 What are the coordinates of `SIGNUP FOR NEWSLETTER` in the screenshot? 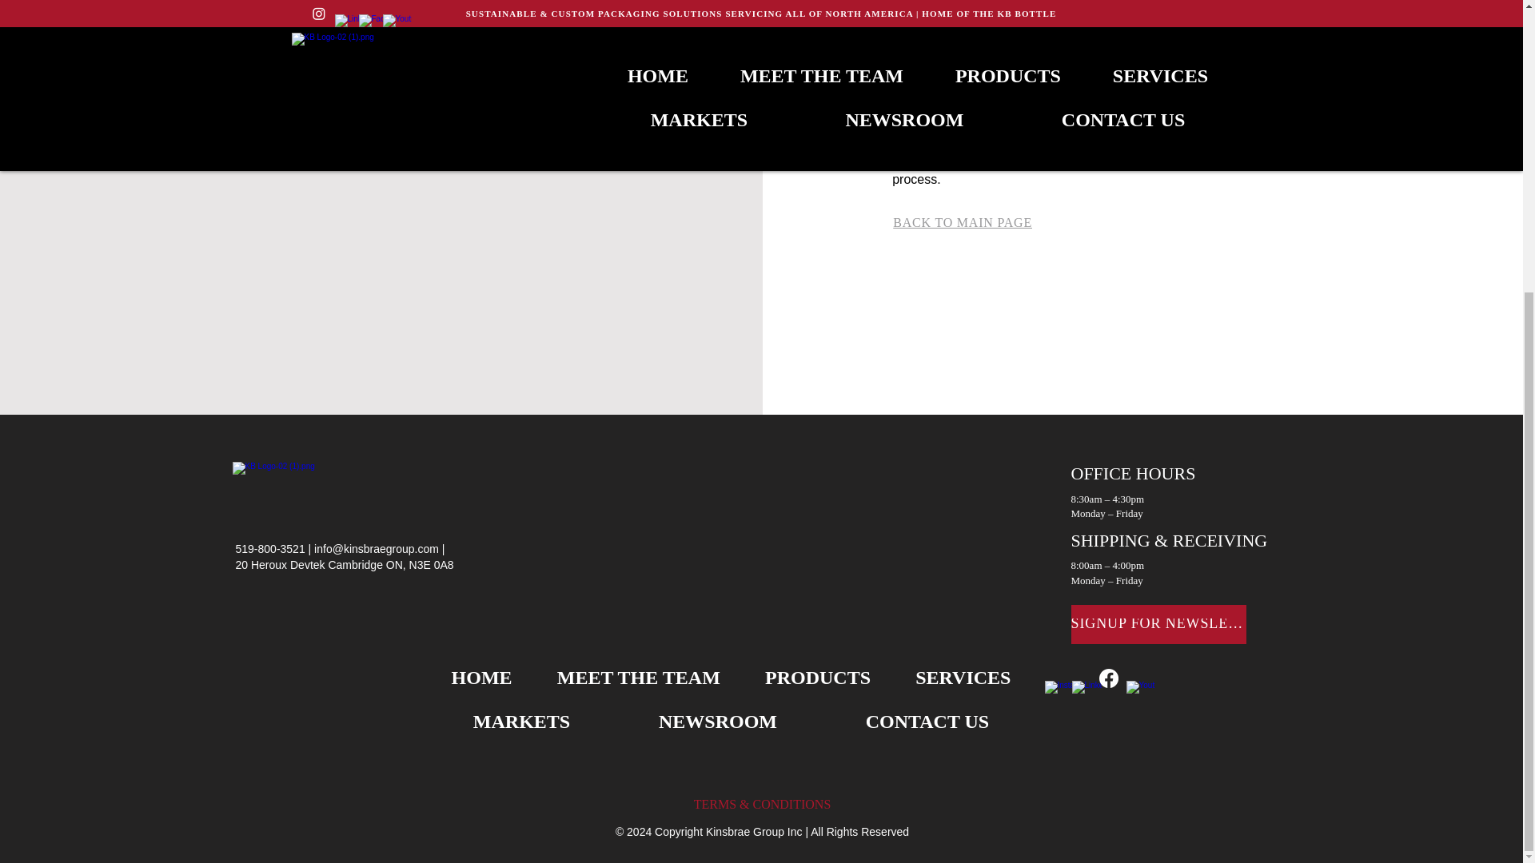 It's located at (1159, 624).